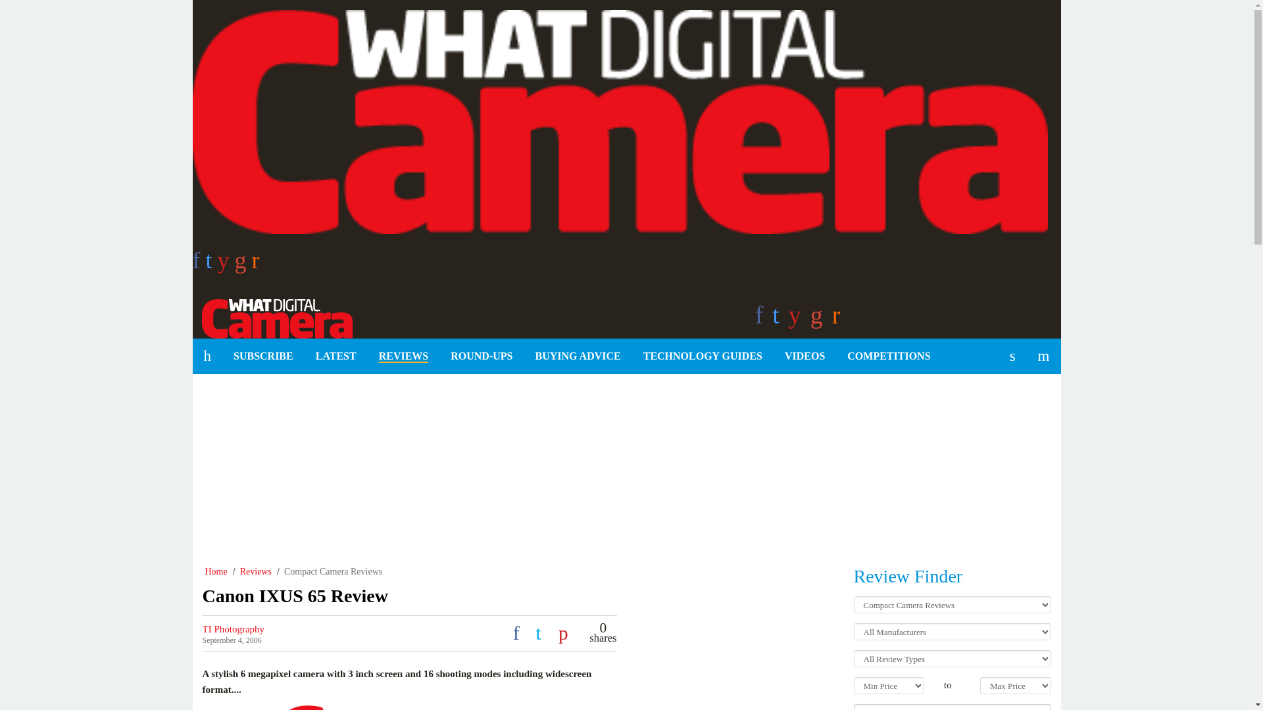 Image resolution: width=1263 pixels, height=710 pixels. Describe the element at coordinates (335, 356) in the screenshot. I see `LATEST` at that location.